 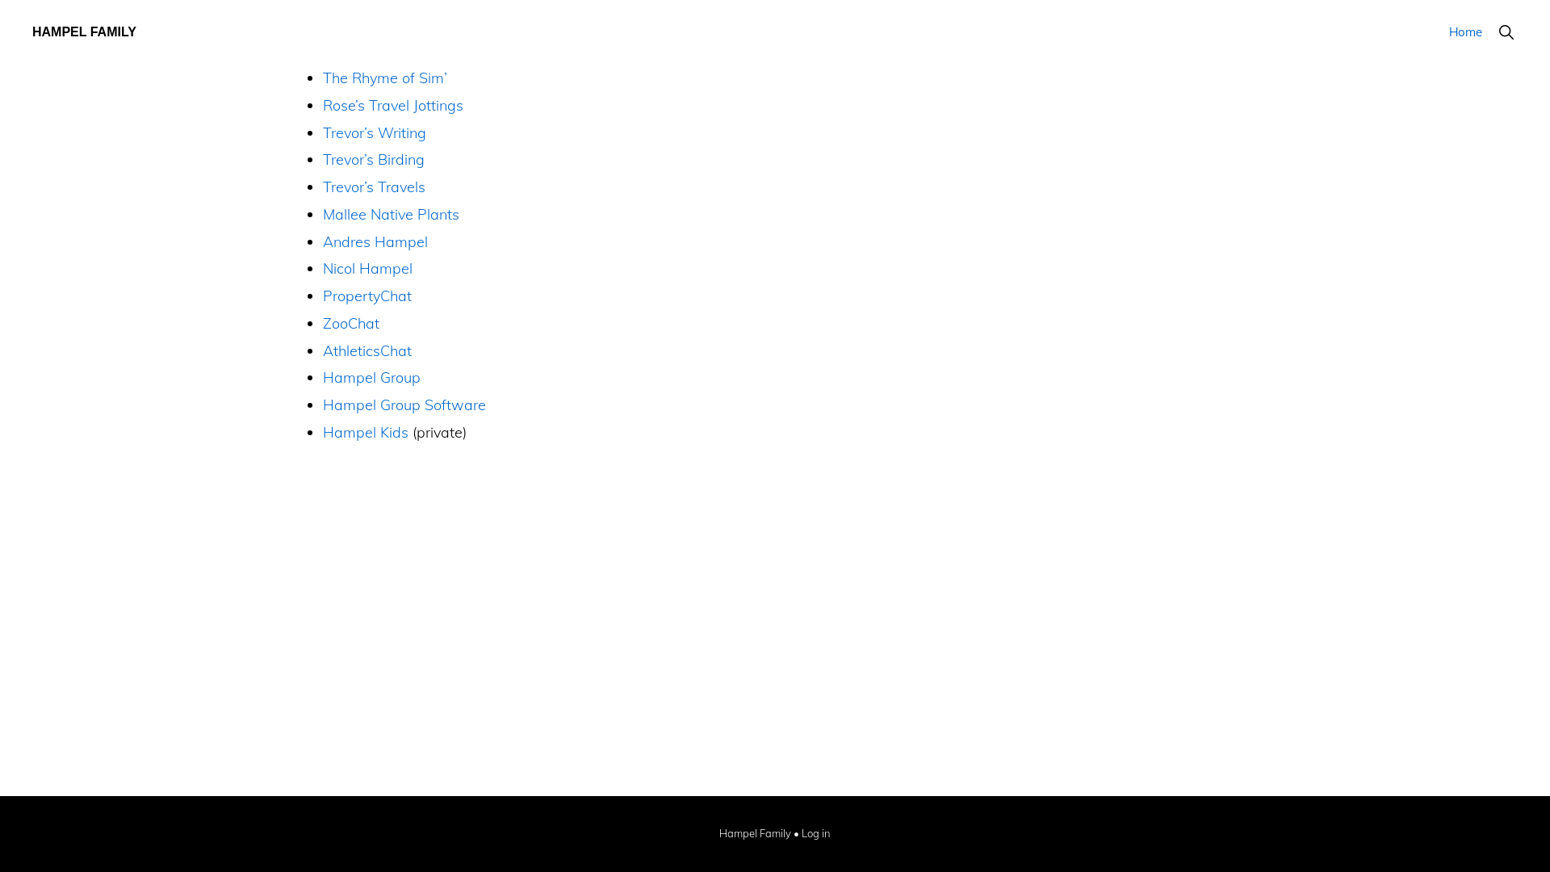 I want to click on Show Search, so click(x=1506, y=32).